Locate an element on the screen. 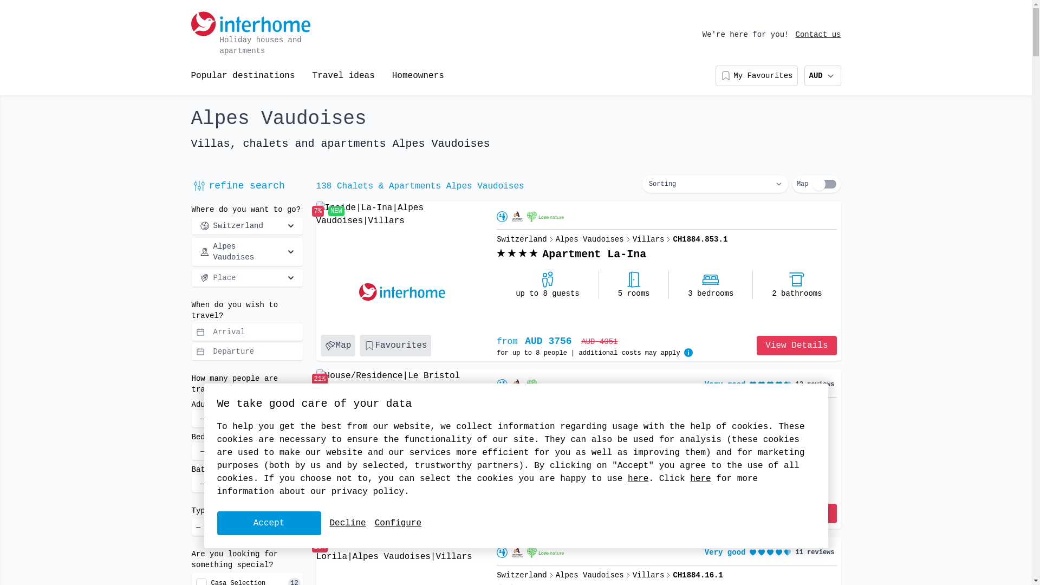 This screenshot has width=1040, height=585. Switzerland is located at coordinates (522, 239).